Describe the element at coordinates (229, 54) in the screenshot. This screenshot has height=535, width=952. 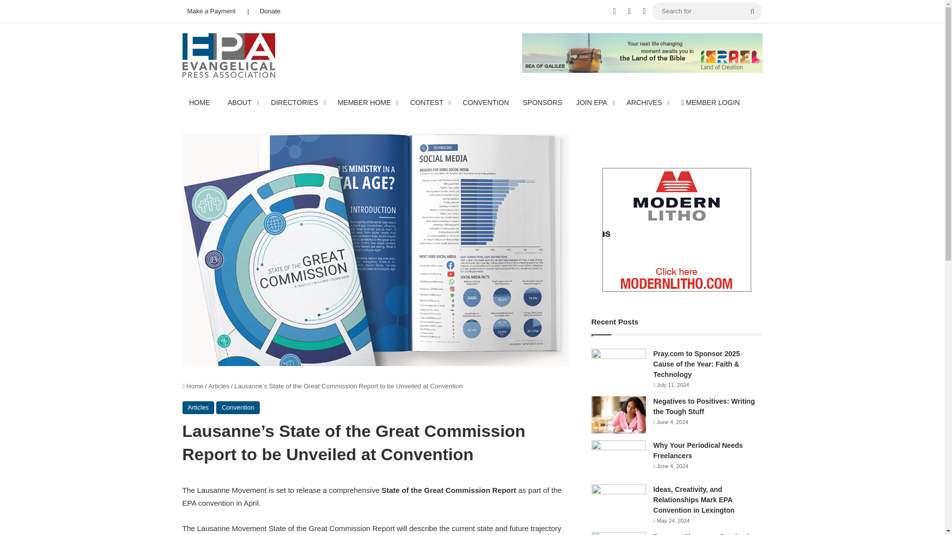
I see `Evangelical Press Association` at that location.